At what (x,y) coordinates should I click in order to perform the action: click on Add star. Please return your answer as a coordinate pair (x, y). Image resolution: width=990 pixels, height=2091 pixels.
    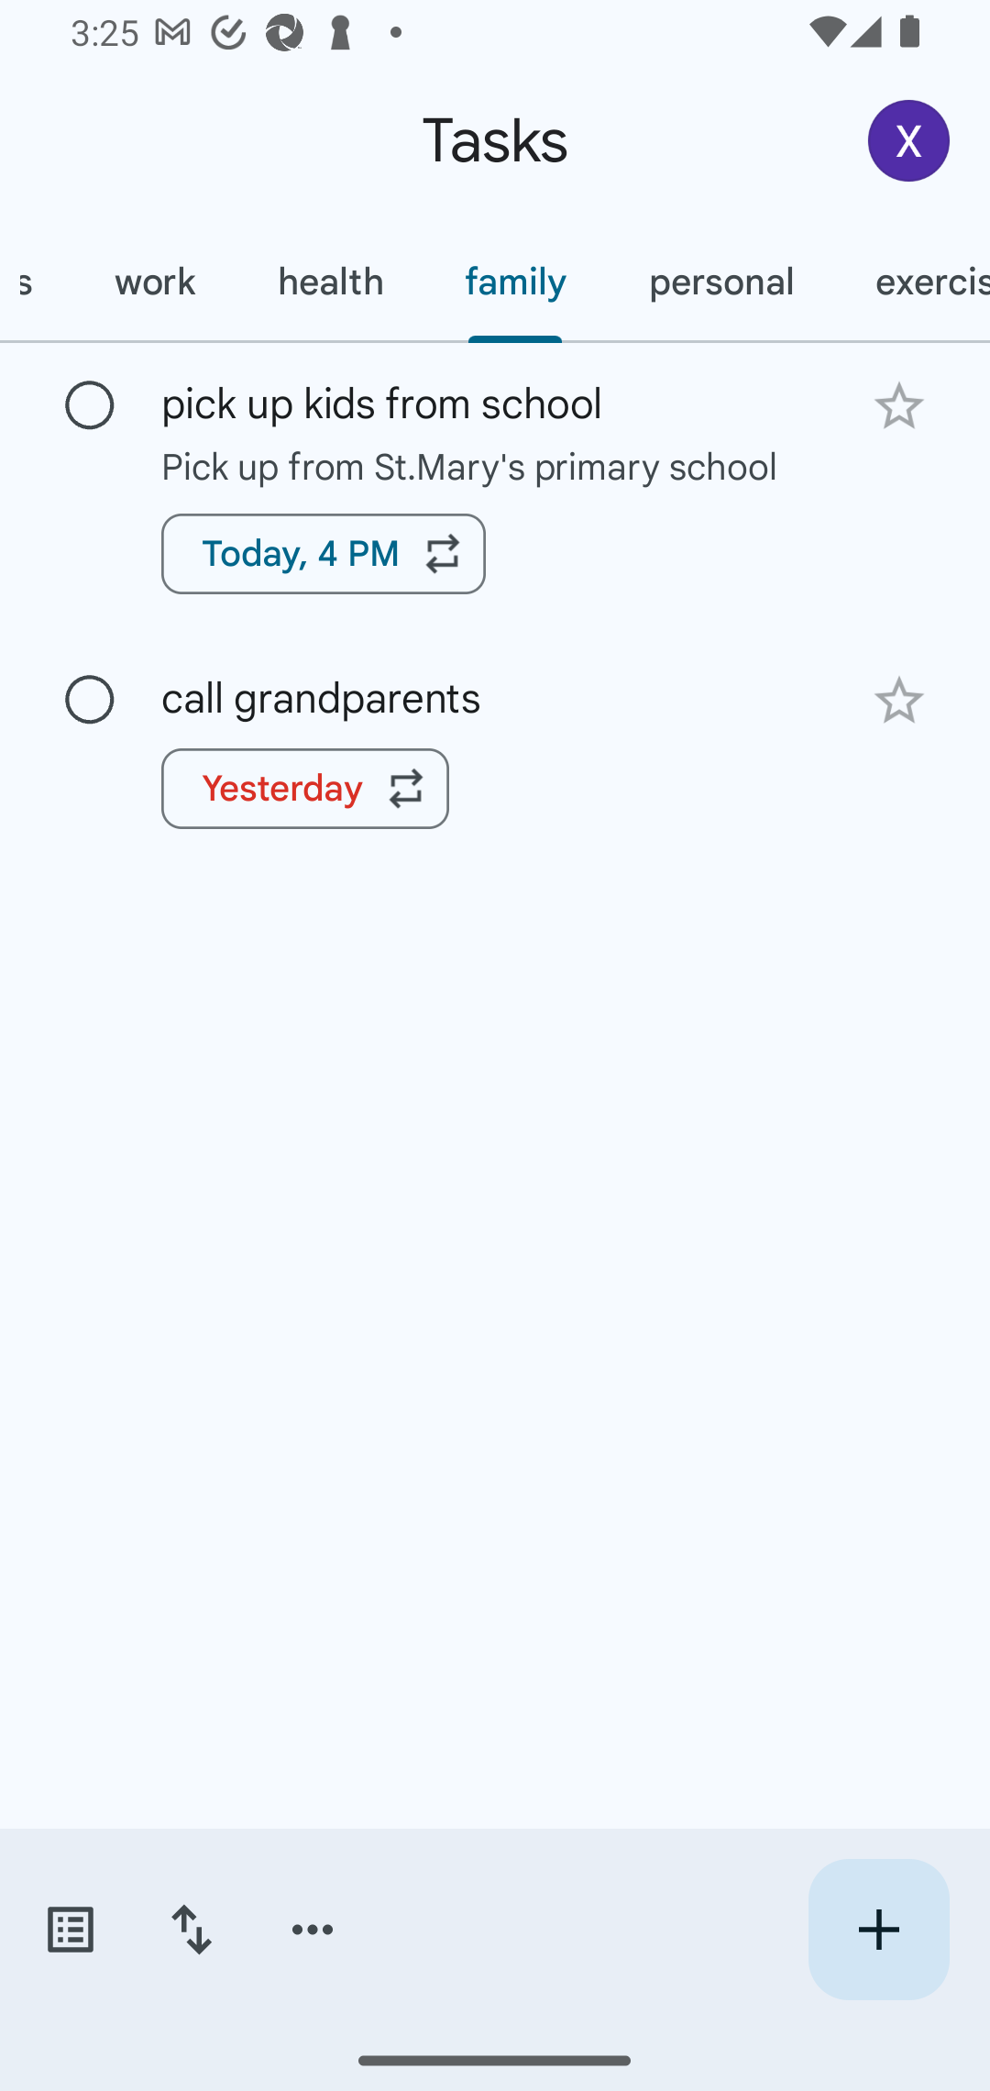
    Looking at the image, I should click on (898, 405).